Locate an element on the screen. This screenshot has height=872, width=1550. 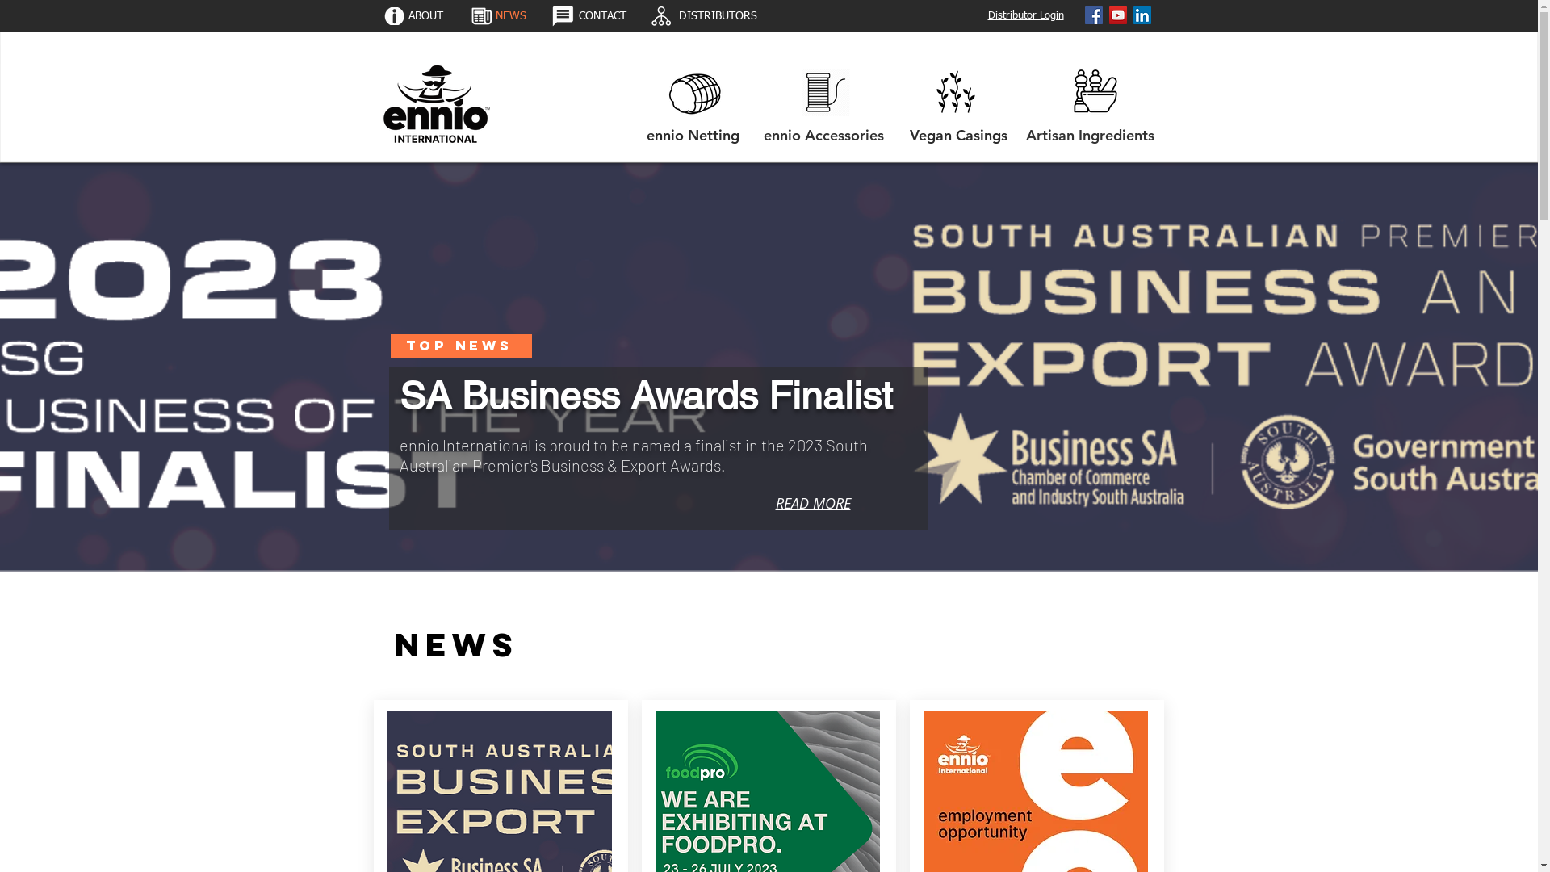
Vegan Casings is located at coordinates (959, 136).